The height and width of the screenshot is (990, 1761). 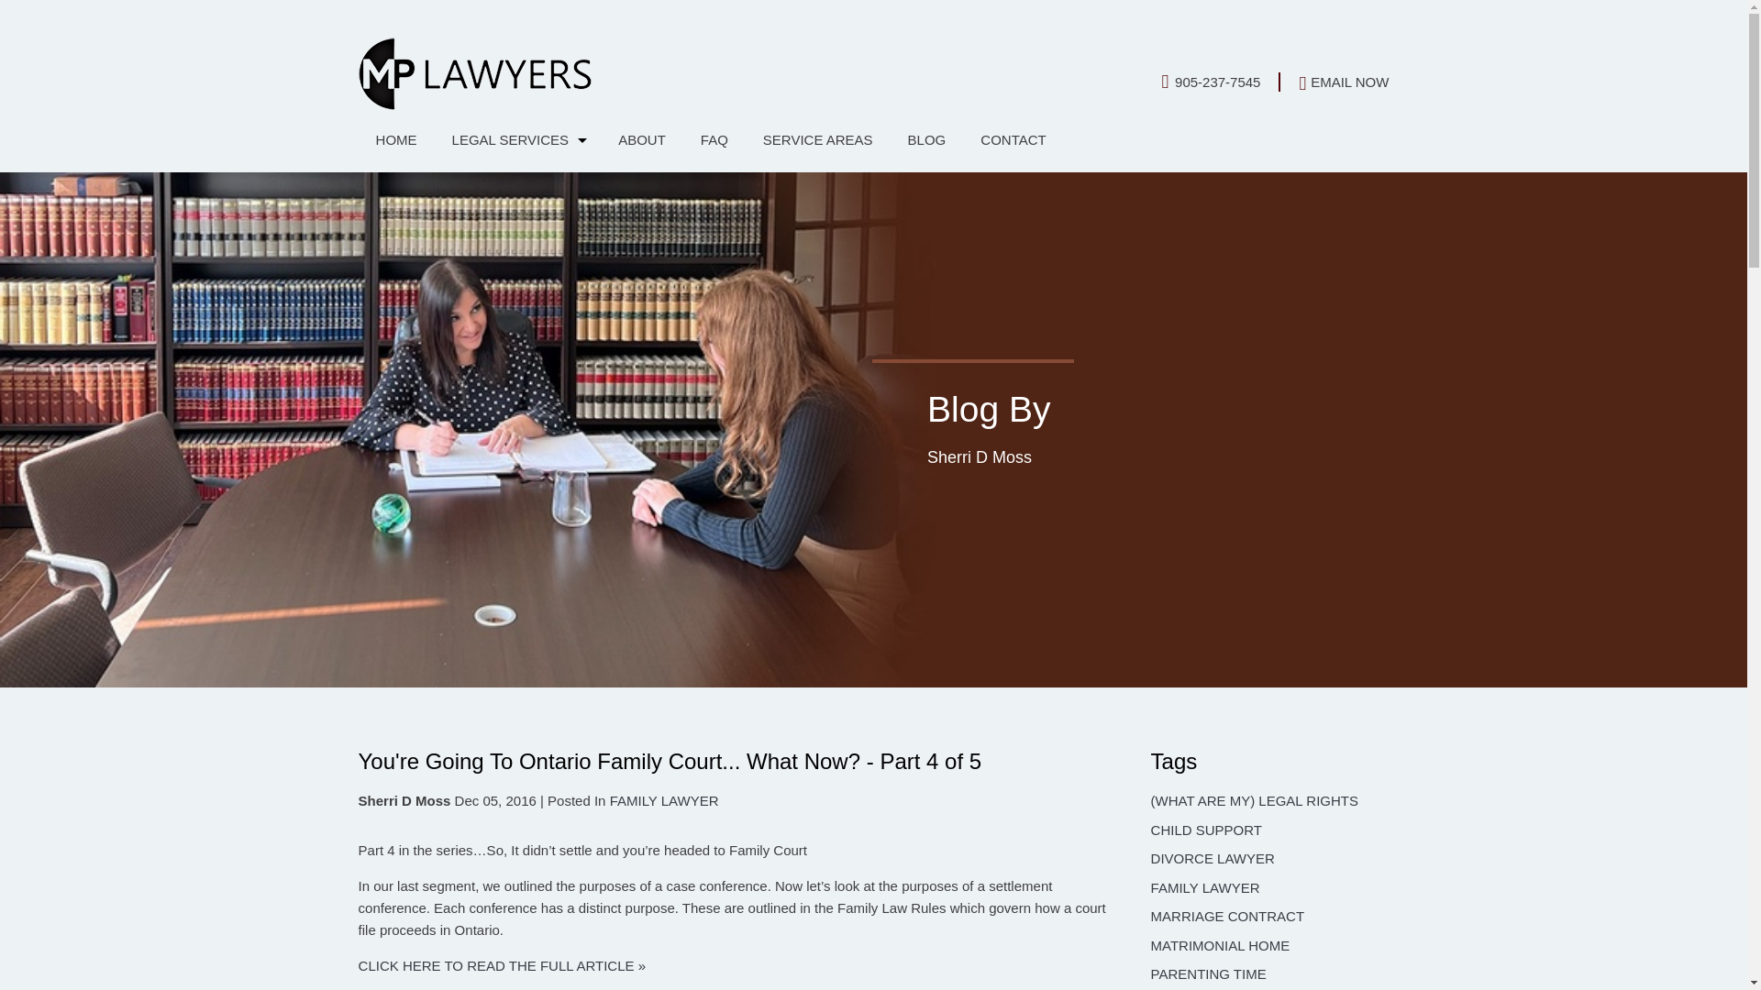 I want to click on FAMILY LAWYER, so click(x=664, y=801).